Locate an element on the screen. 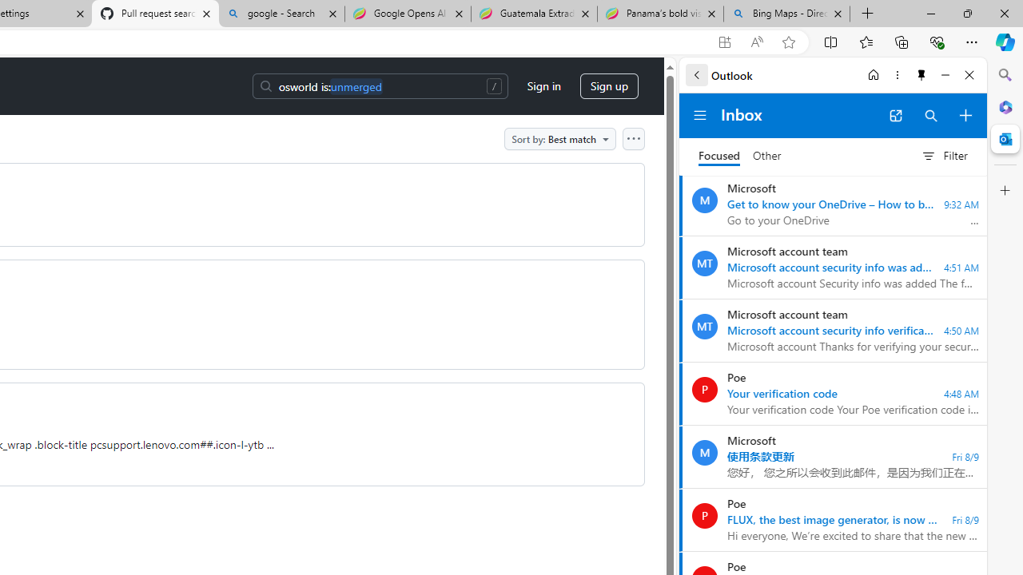  Sign up is located at coordinates (609, 86).